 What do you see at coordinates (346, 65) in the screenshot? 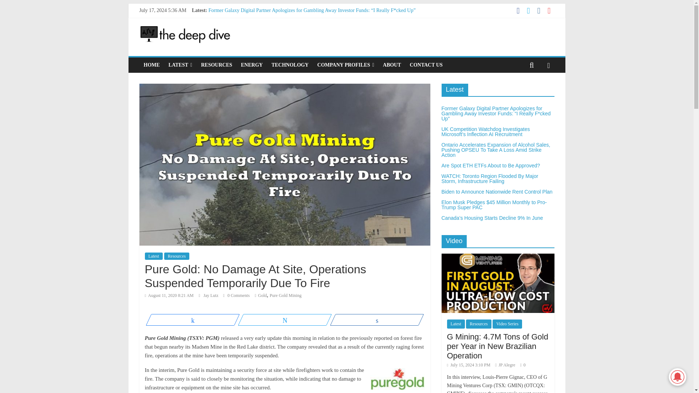
I see `COMPANY PROFILES` at bounding box center [346, 65].